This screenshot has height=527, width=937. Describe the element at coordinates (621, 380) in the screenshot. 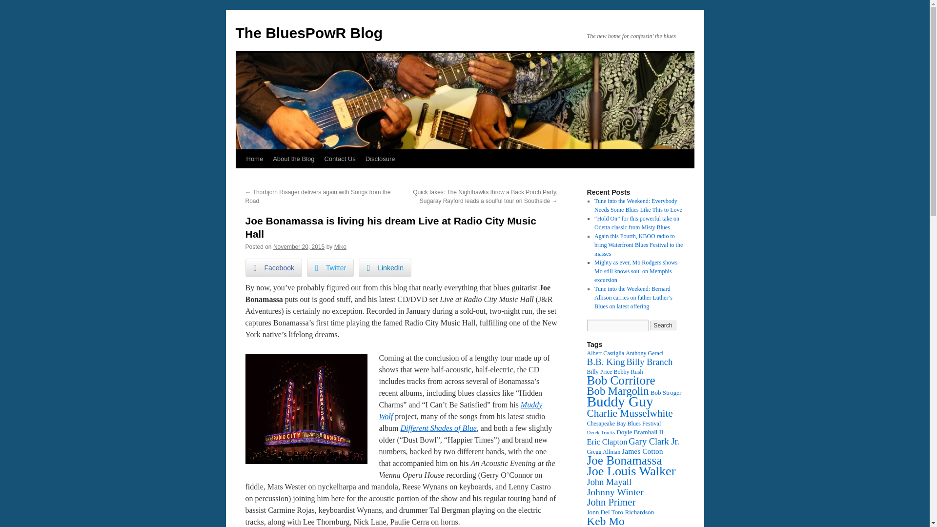

I see `Bob Corritore` at that location.